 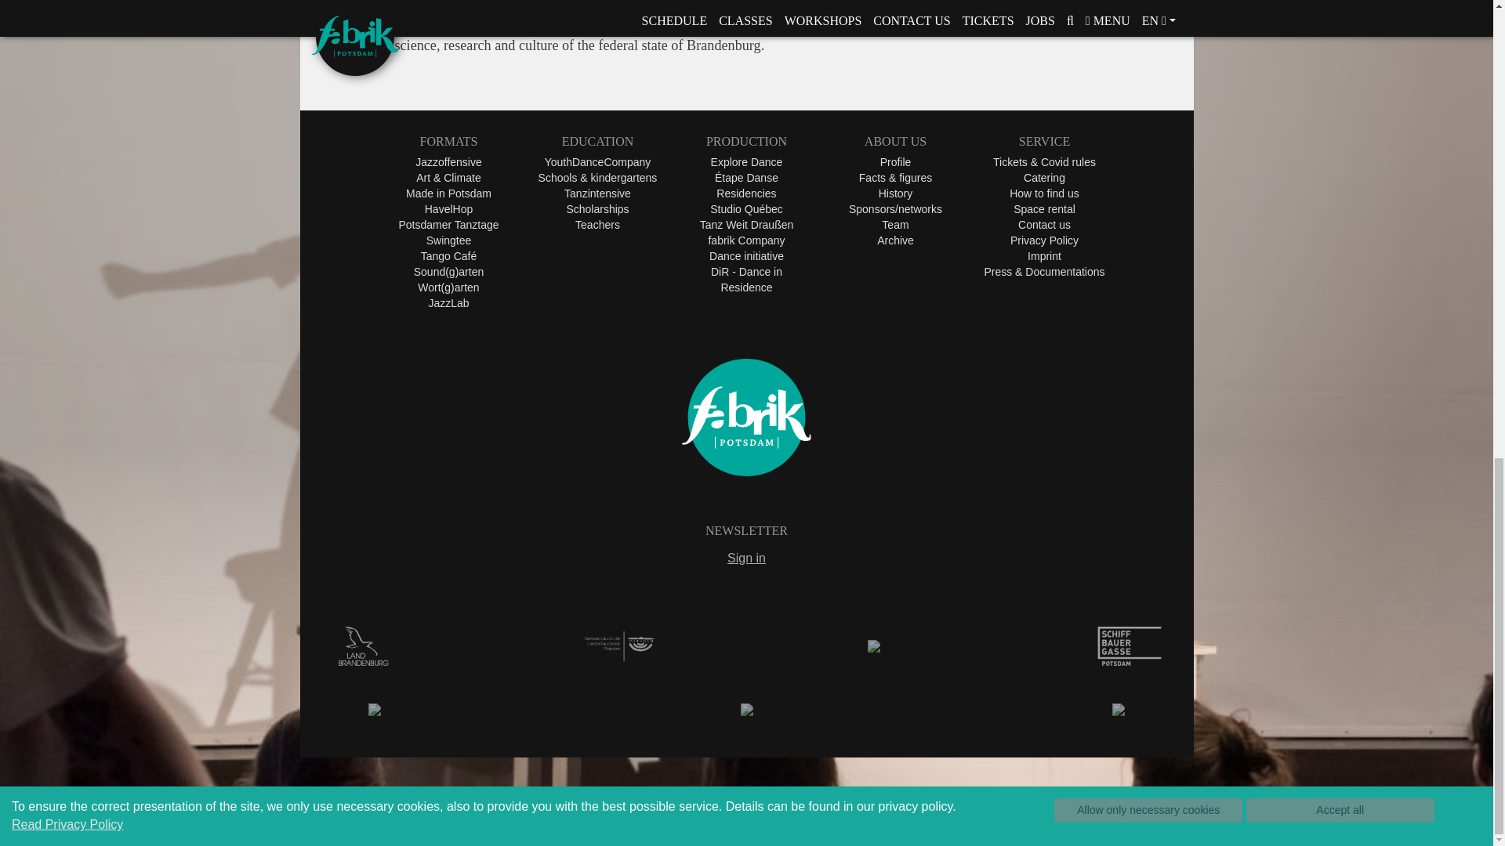 I want to click on Tanzintensive, so click(x=597, y=193).